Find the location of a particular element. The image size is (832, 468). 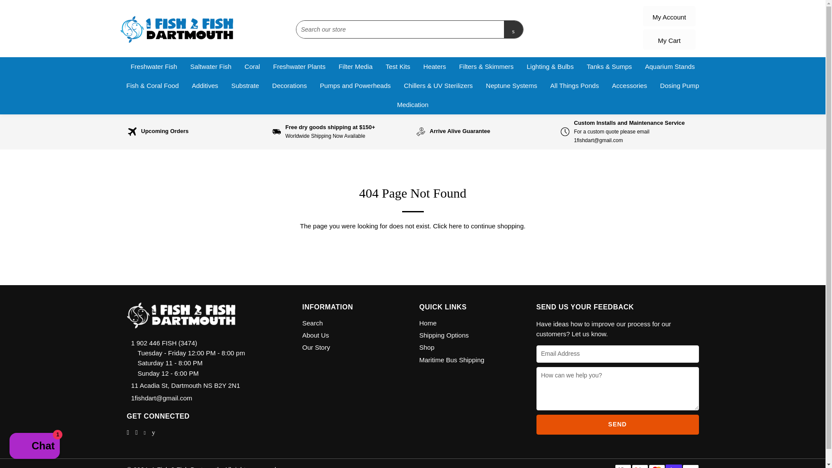

Google Pay is located at coordinates (640, 466).